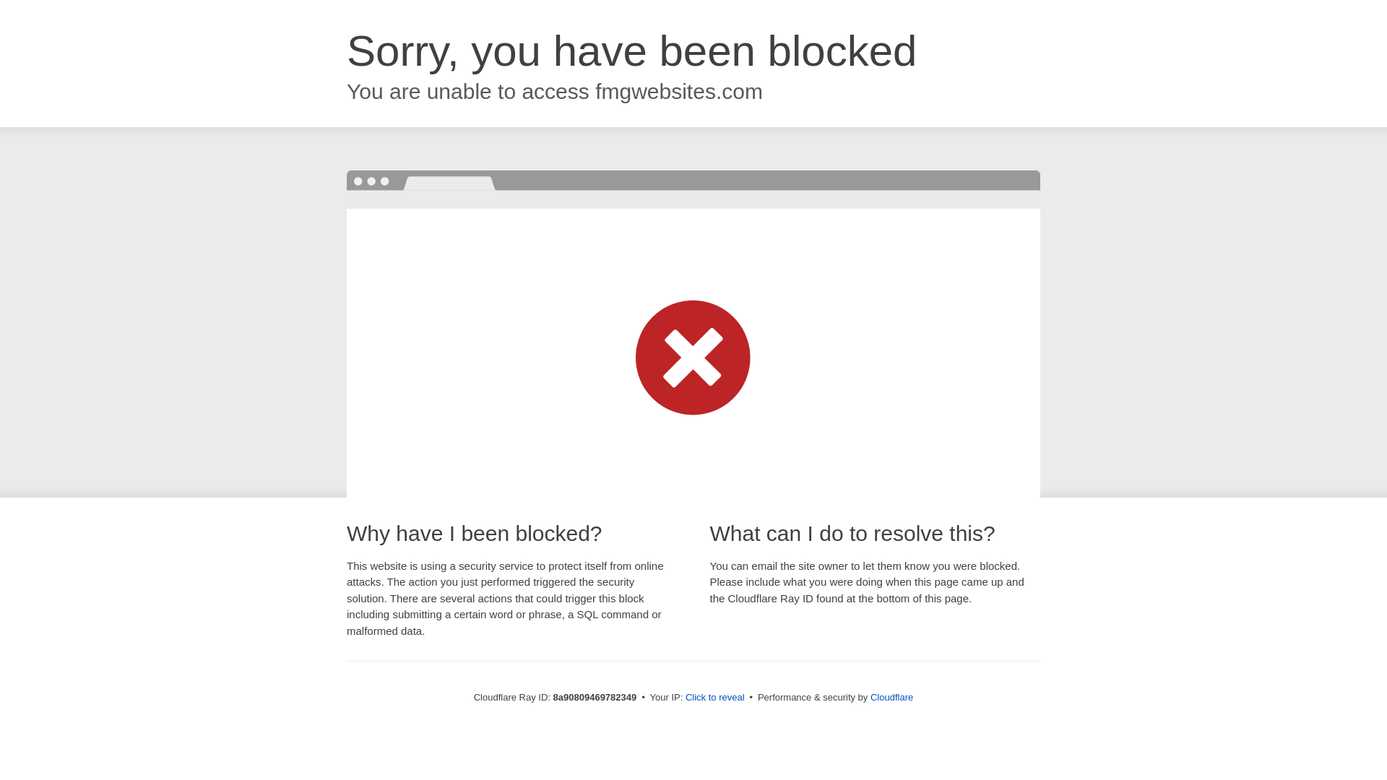  I want to click on Click to reveal, so click(715, 698).